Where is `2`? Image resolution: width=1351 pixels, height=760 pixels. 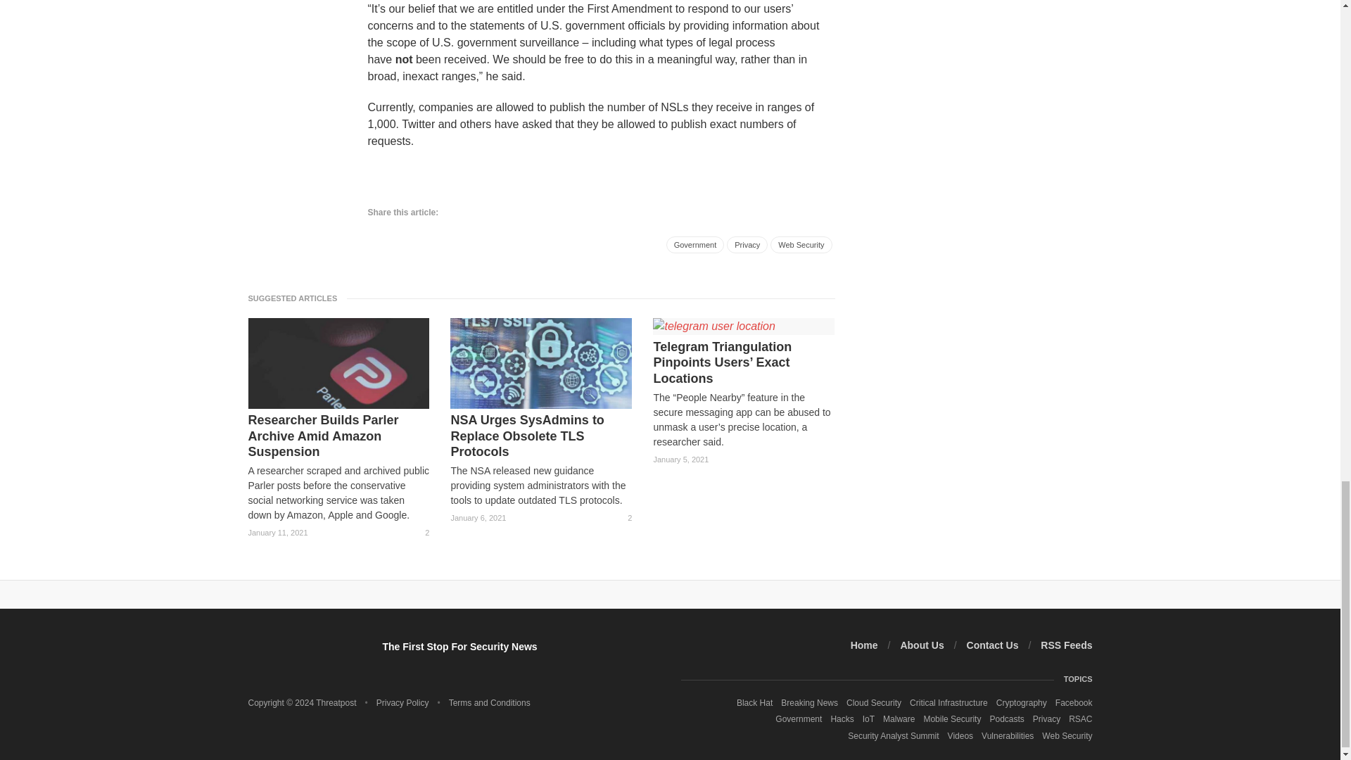 2 is located at coordinates (421, 533).